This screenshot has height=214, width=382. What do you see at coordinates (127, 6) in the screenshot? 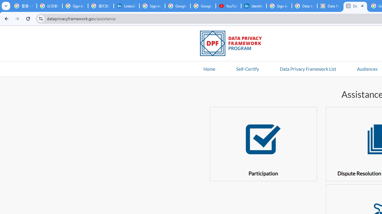
I see `LinkedIn Privacy Policy` at bounding box center [127, 6].